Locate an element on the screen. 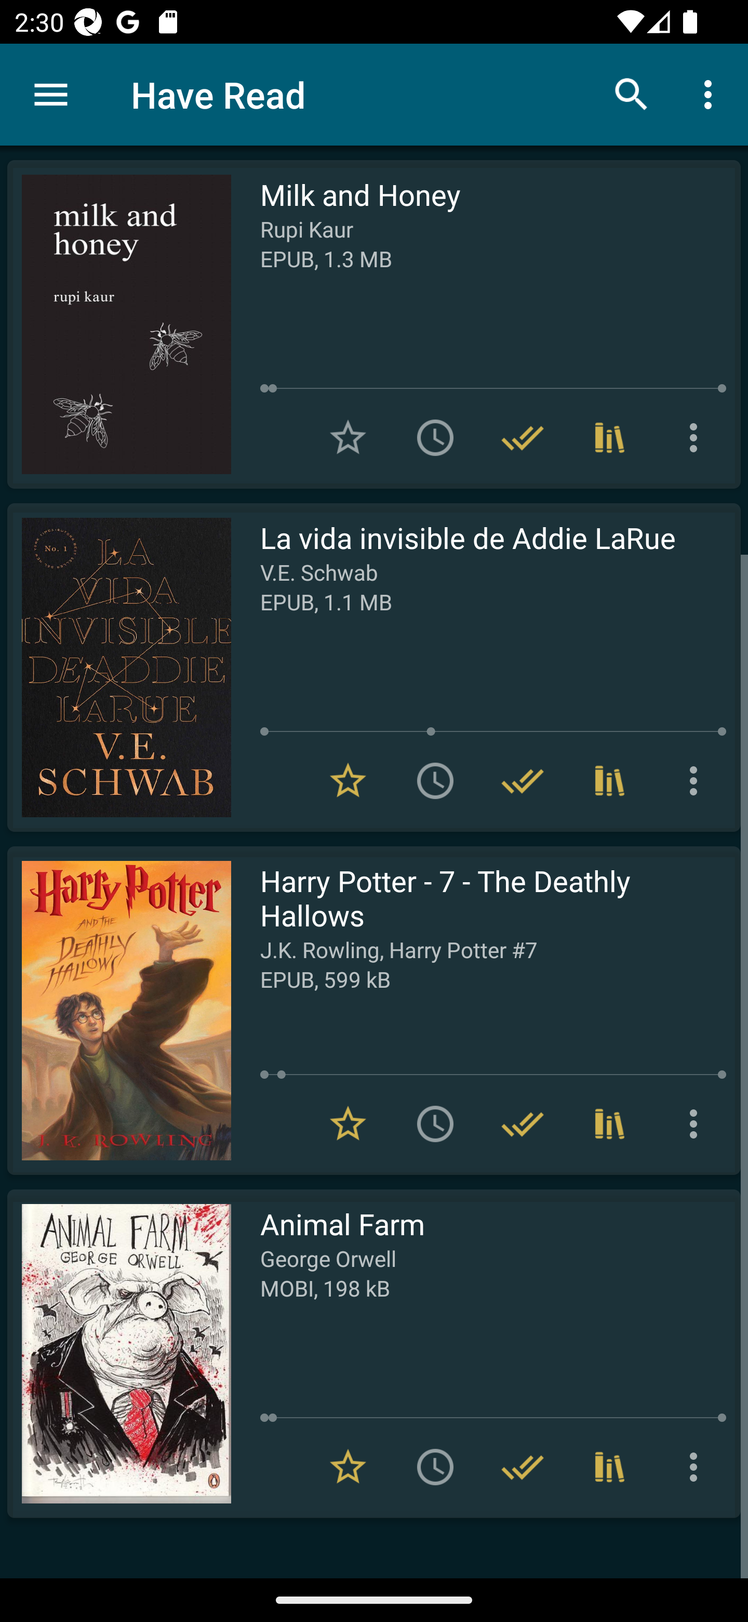 This screenshot has height=1622, width=748. Add to Favorites is located at coordinates (348, 438).